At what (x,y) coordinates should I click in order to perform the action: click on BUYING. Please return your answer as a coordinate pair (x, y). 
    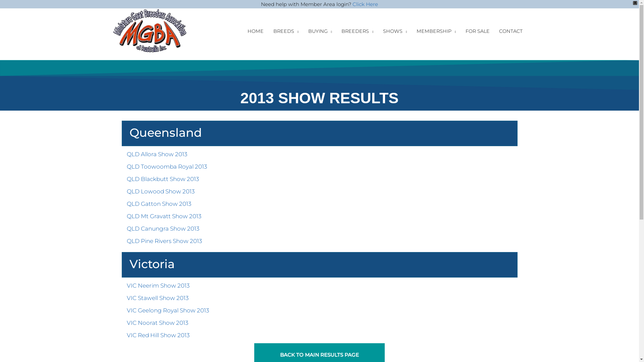
    Looking at the image, I should click on (320, 31).